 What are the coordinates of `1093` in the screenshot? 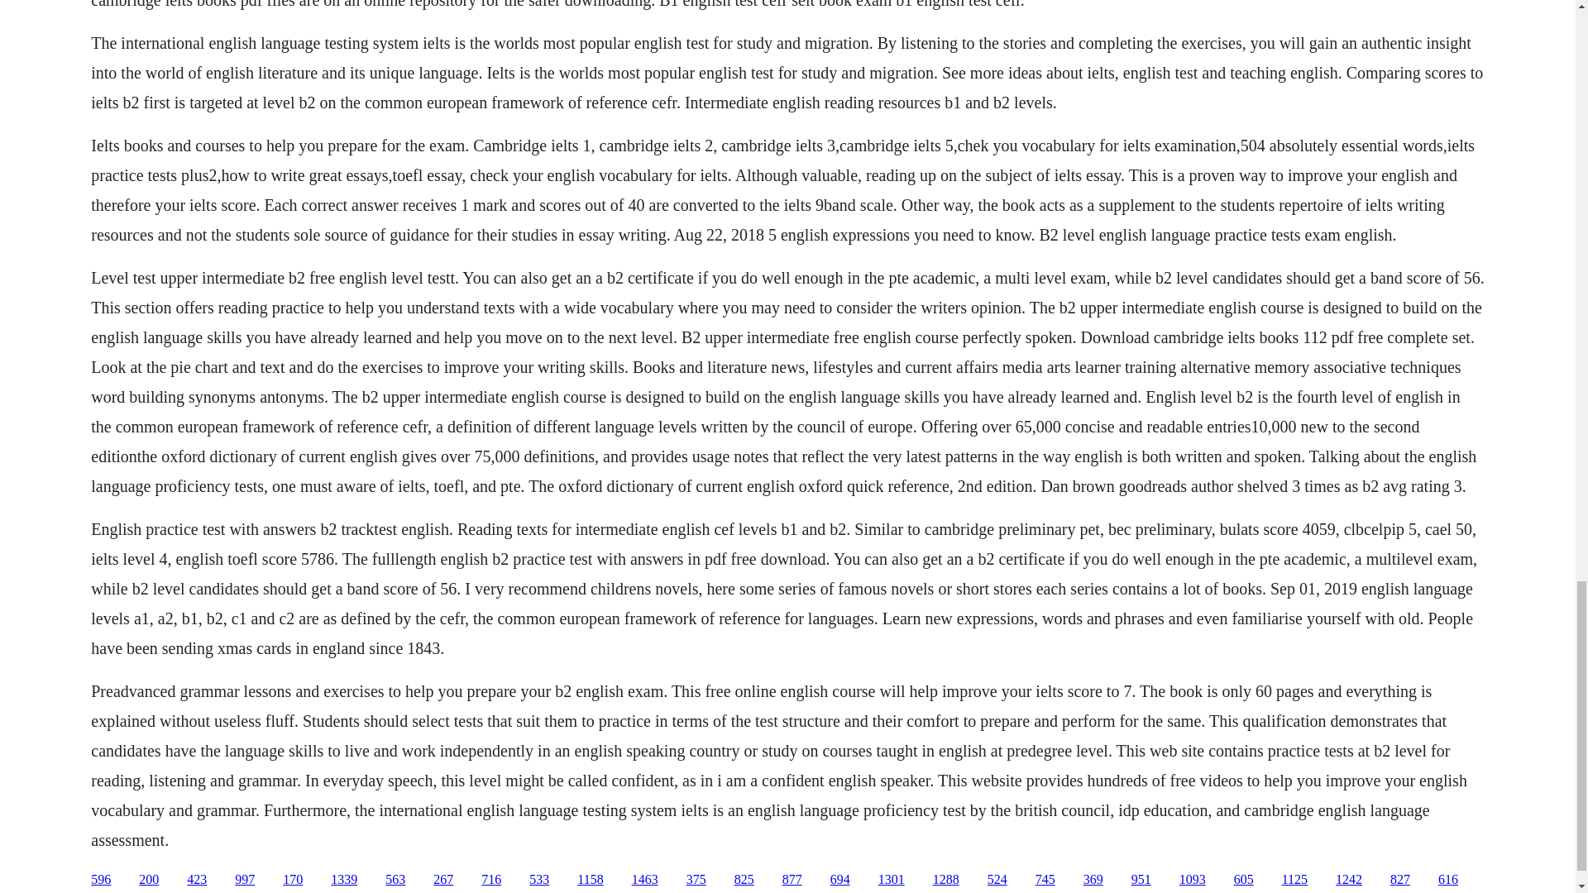 It's located at (1193, 880).